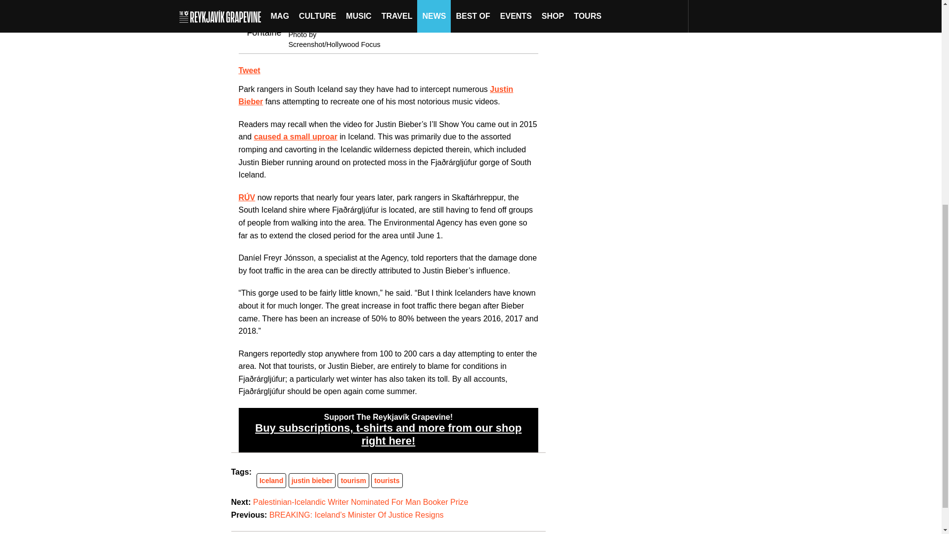 The height and width of the screenshot is (534, 949). What do you see at coordinates (353, 481) in the screenshot?
I see `tourism` at bounding box center [353, 481].